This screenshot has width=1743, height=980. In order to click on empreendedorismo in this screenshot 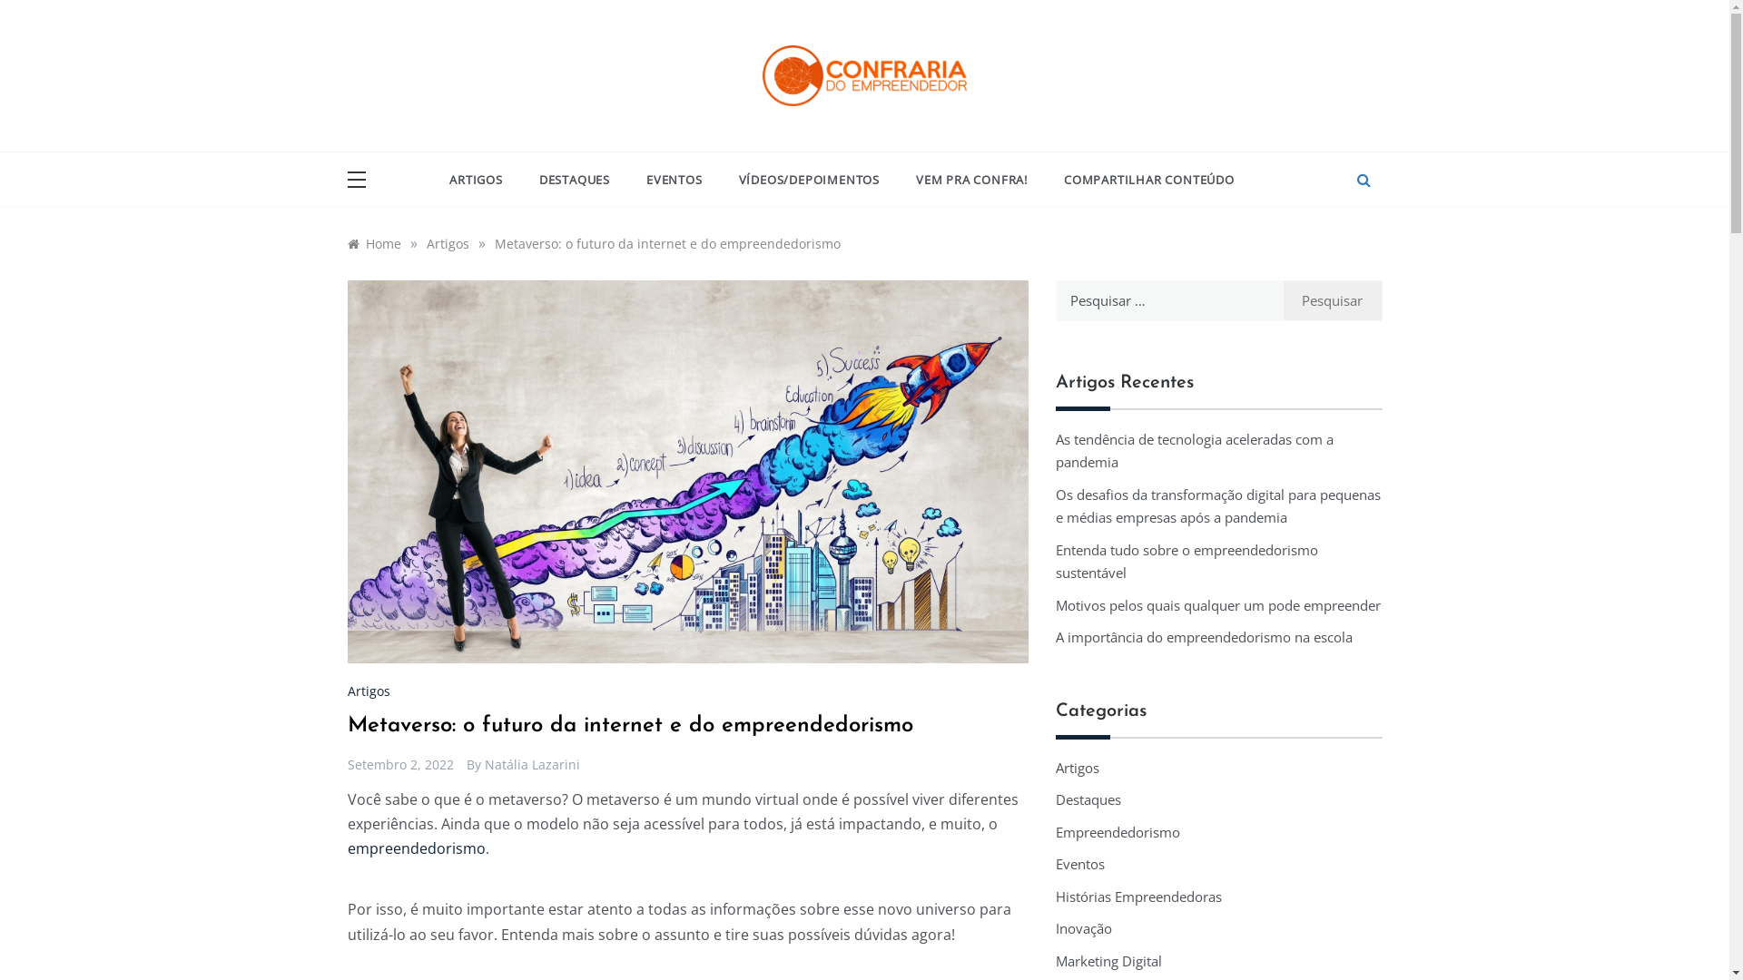, I will do `click(416, 848)`.